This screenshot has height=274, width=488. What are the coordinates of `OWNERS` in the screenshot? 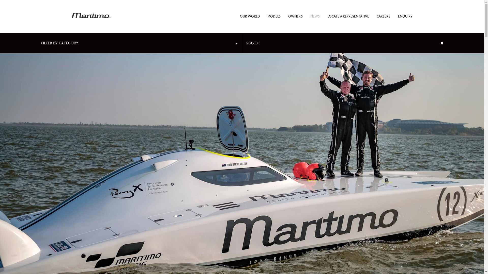 It's located at (295, 16).